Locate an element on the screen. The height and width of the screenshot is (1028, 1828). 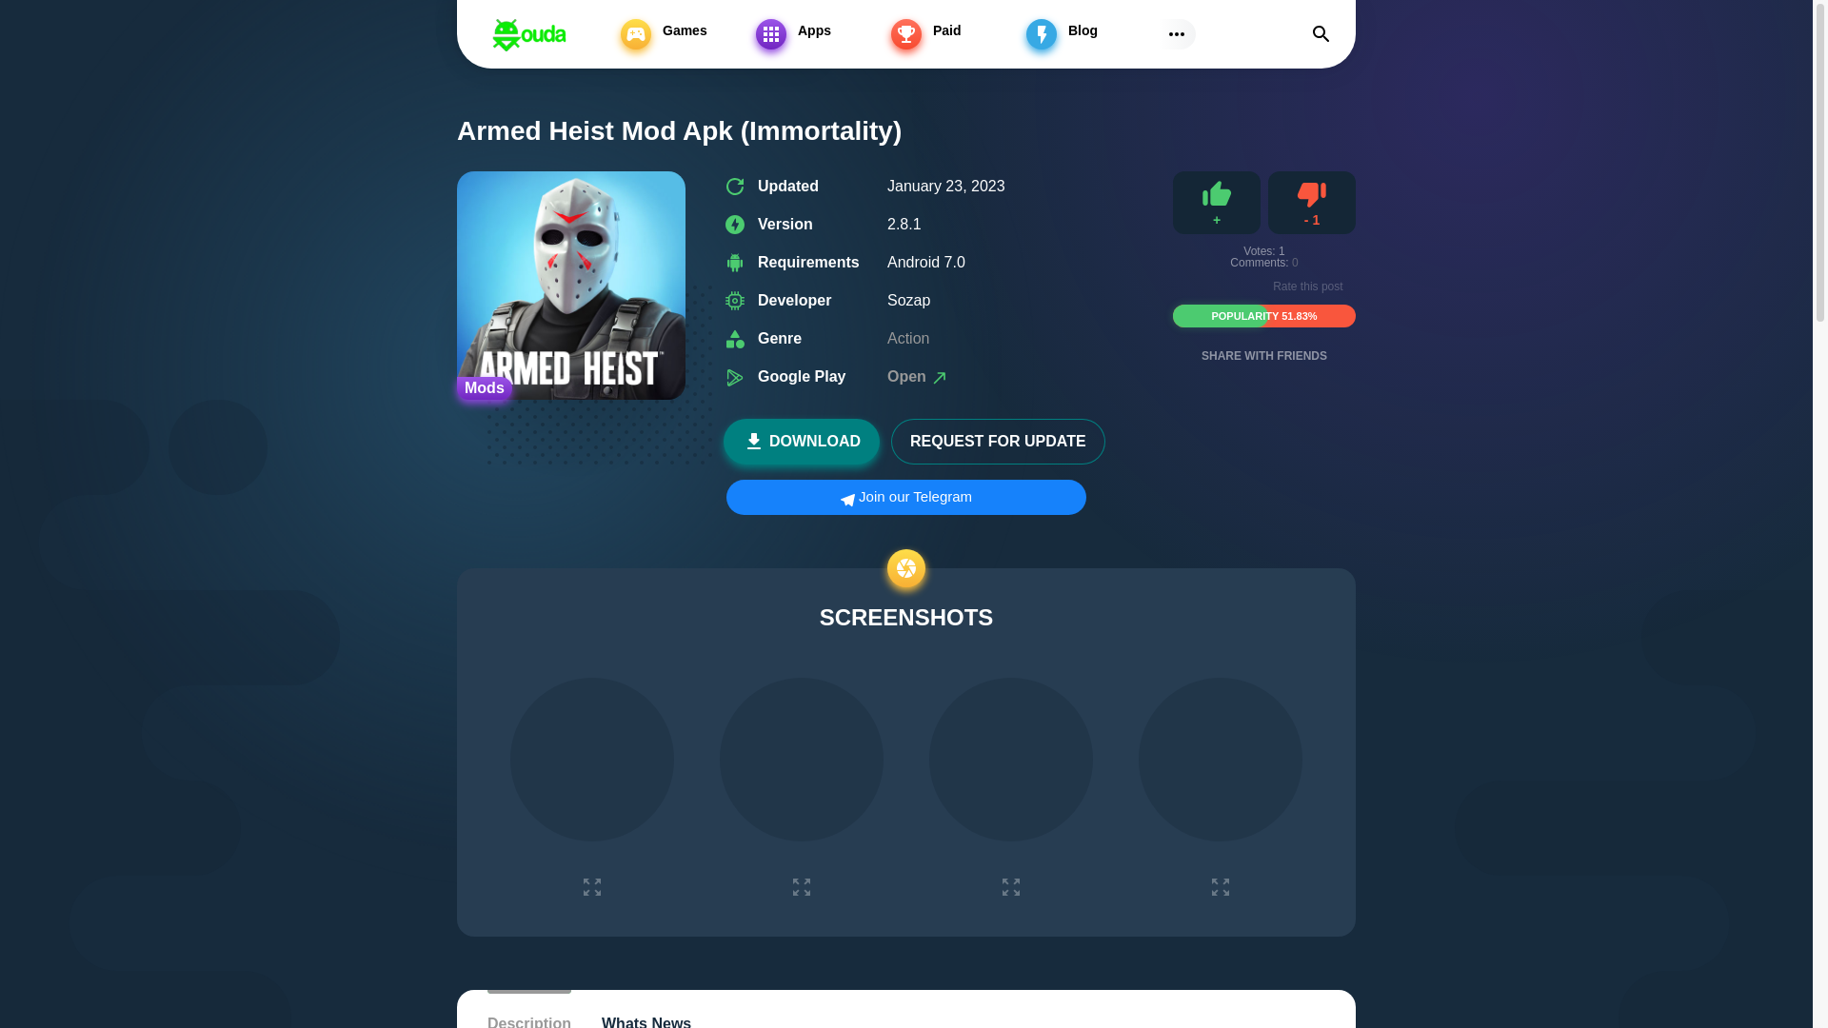
Xouda is located at coordinates (529, 34).